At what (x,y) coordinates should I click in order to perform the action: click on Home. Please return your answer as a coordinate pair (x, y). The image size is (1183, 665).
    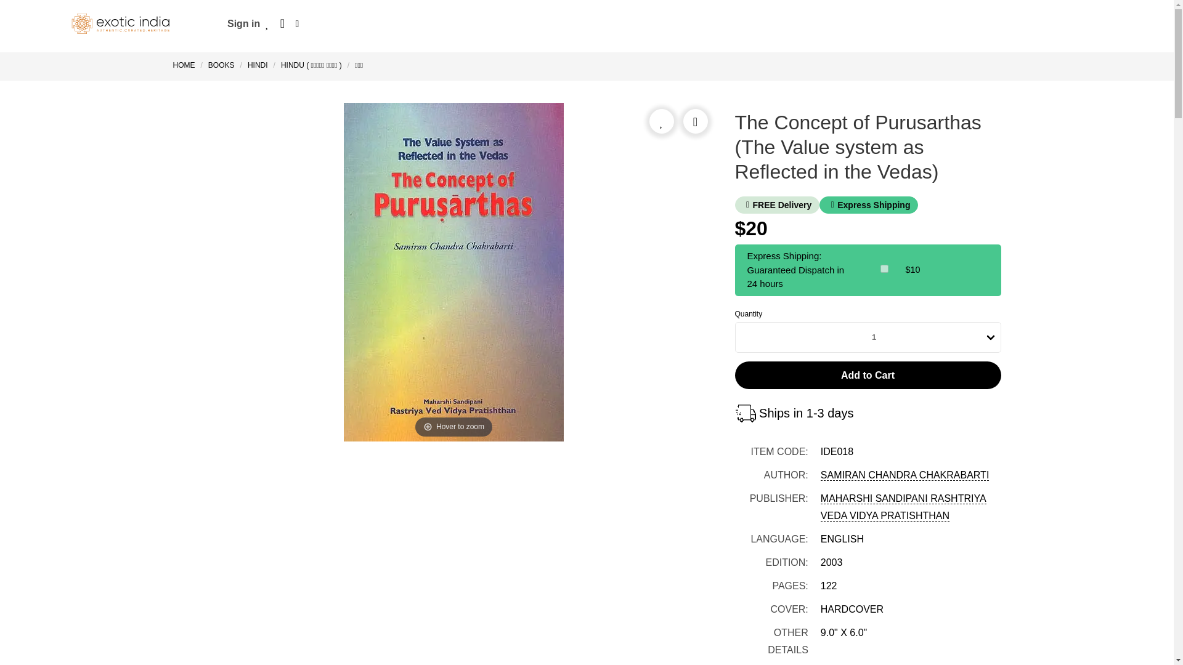
    Looking at the image, I should click on (186, 65).